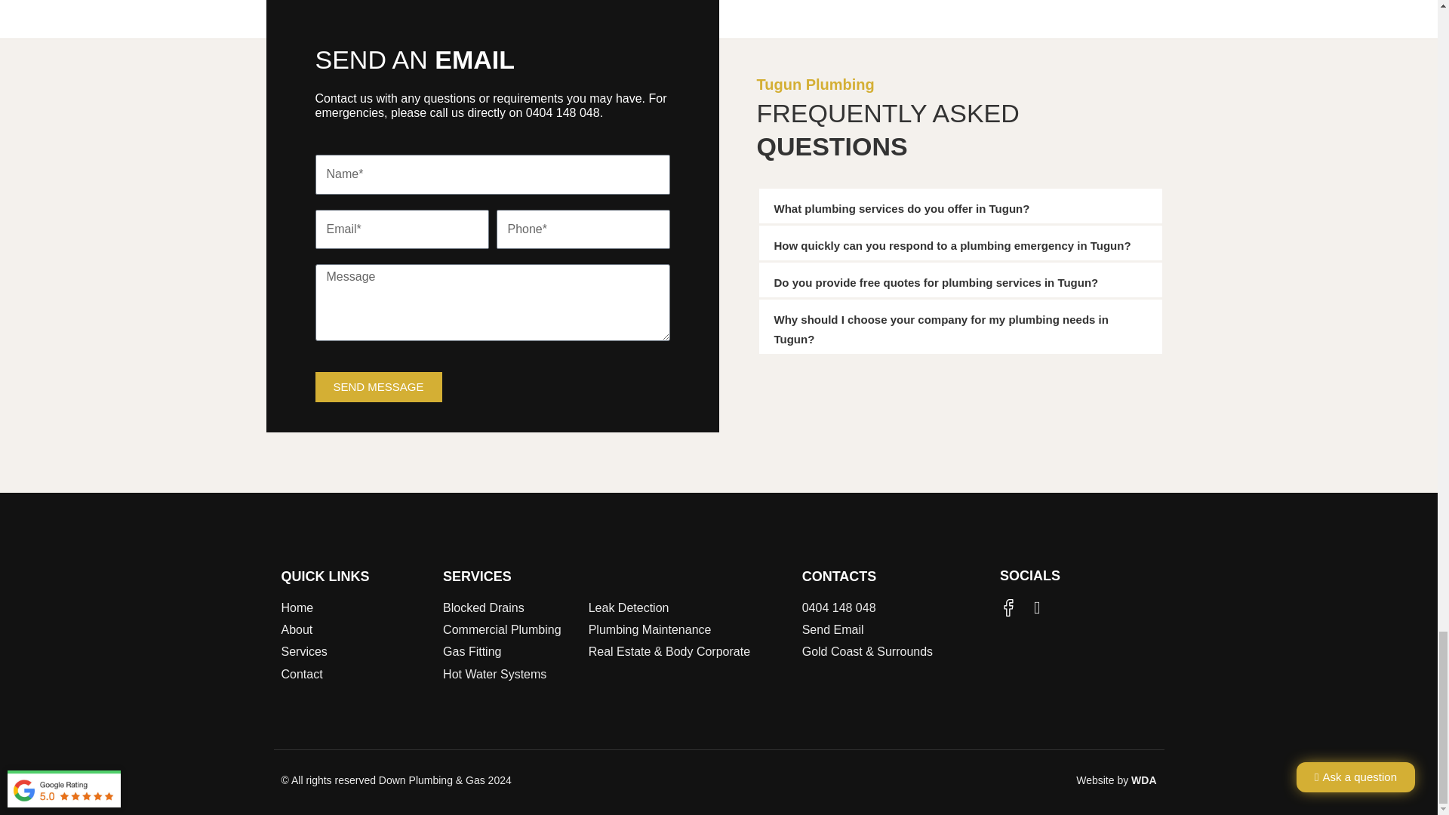  Describe the element at coordinates (379, 386) in the screenshot. I see `SEND MESSAGE` at that location.